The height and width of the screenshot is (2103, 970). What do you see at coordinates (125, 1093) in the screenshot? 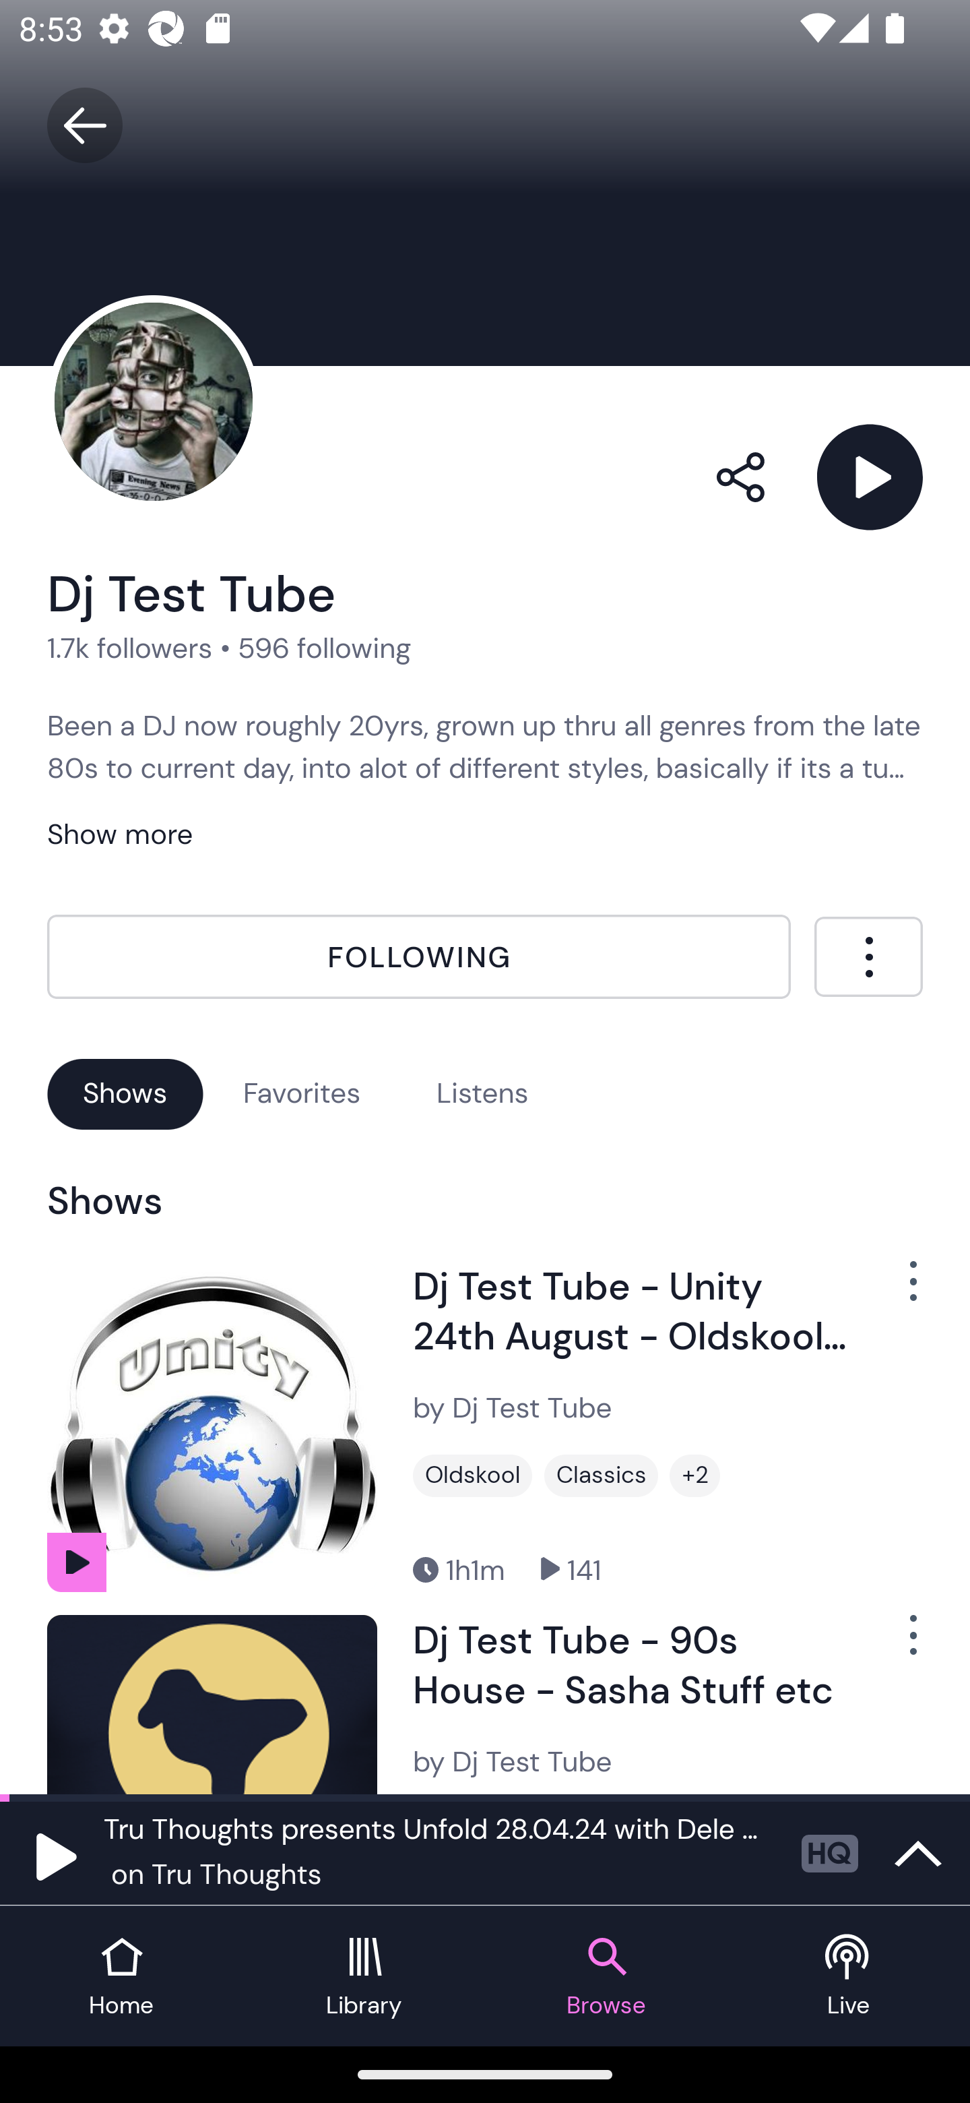
I see `Shows` at bounding box center [125, 1093].